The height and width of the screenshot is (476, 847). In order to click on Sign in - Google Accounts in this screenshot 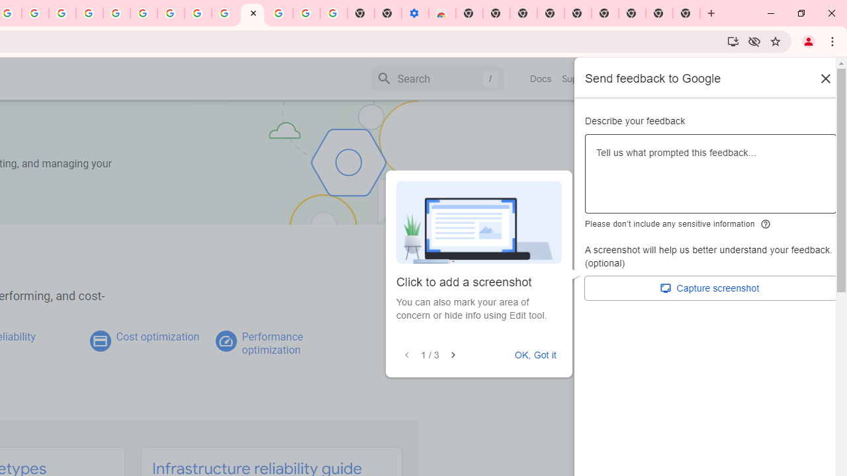, I will do `click(279, 13)`.